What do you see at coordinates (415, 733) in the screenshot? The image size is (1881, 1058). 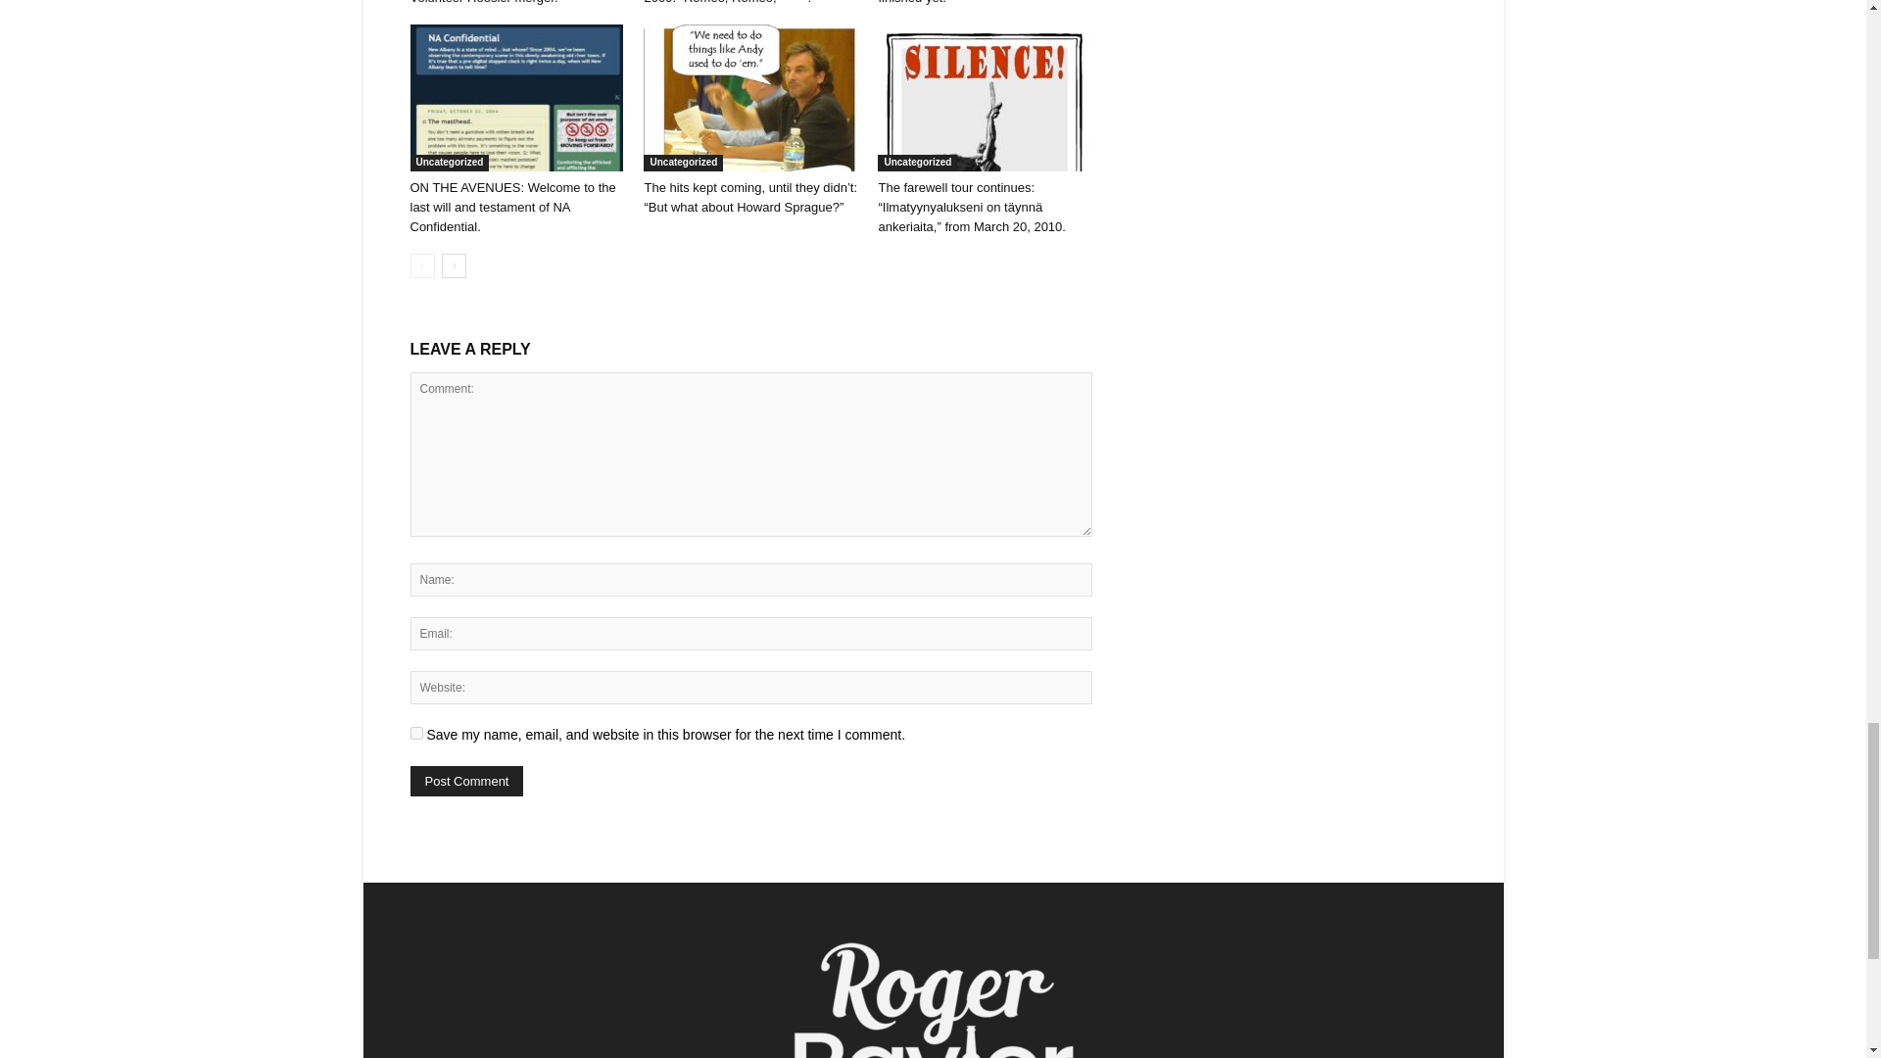 I see `yes` at bounding box center [415, 733].